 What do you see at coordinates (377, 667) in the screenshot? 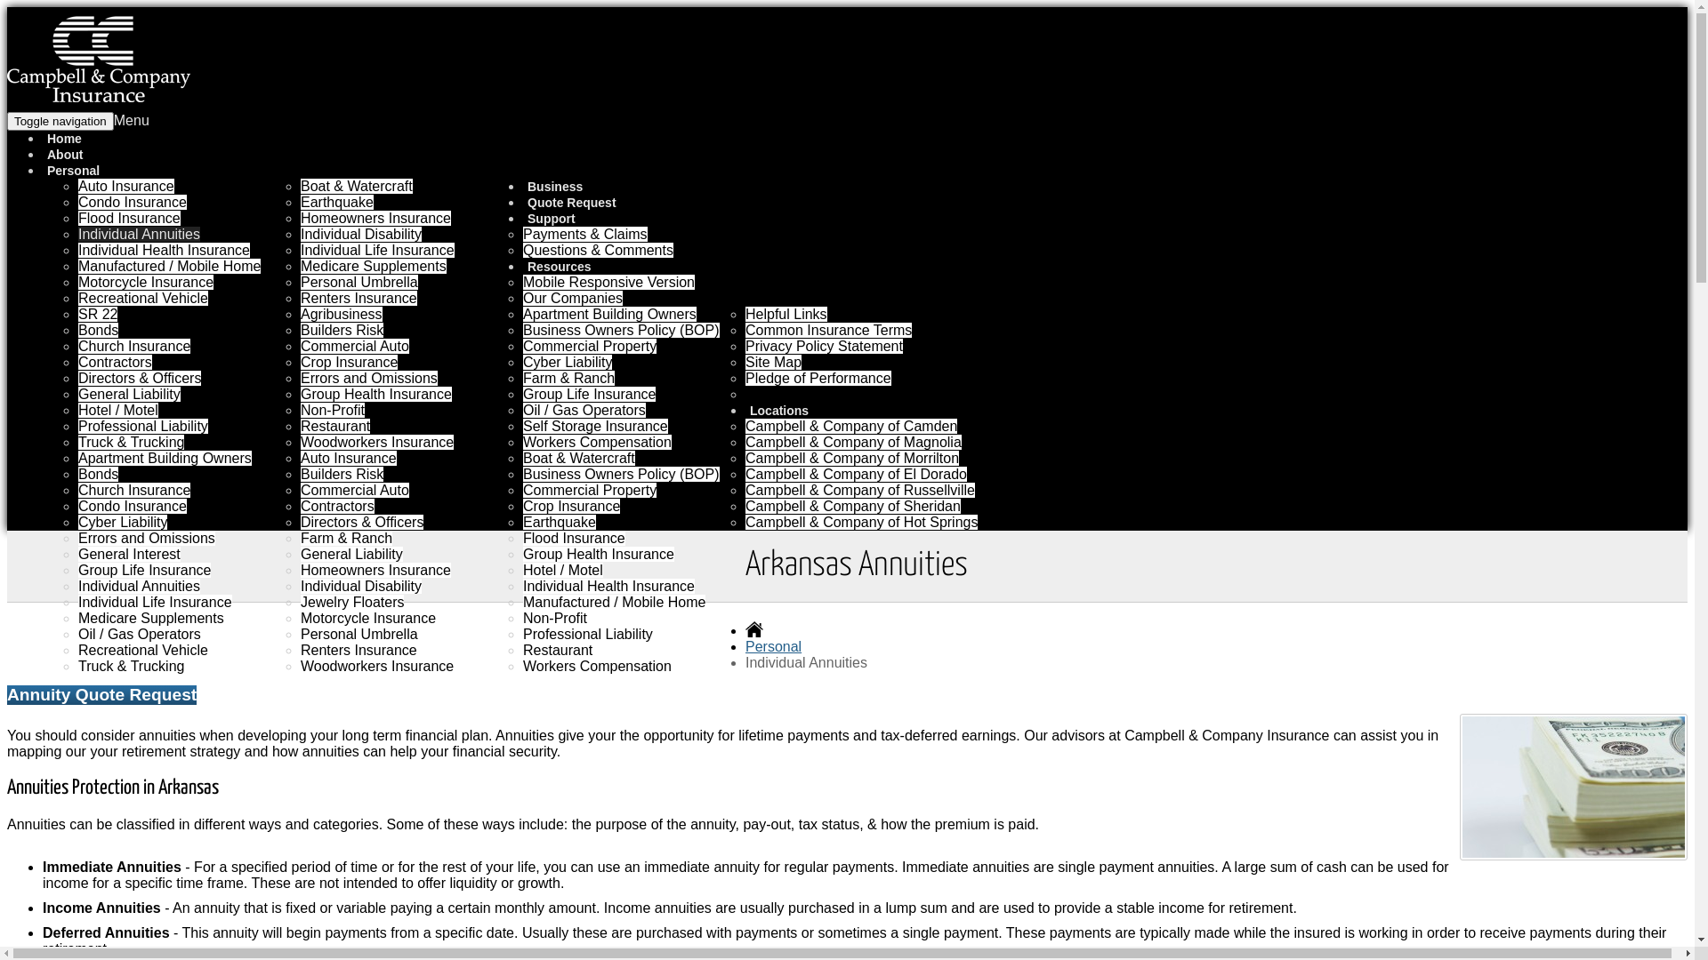
I see `Woodworkers Insurance` at bounding box center [377, 667].